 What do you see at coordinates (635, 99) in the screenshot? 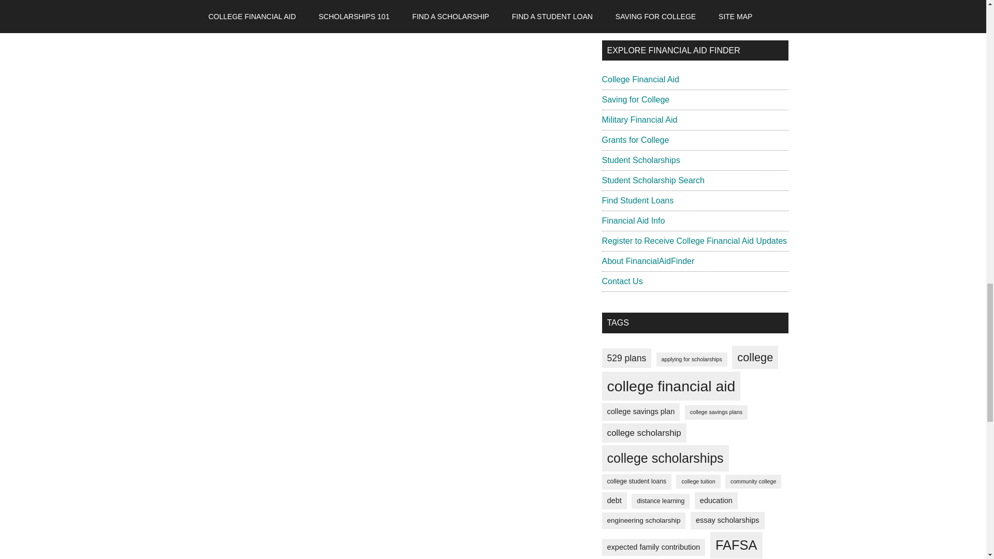
I see `Saving for College` at bounding box center [635, 99].